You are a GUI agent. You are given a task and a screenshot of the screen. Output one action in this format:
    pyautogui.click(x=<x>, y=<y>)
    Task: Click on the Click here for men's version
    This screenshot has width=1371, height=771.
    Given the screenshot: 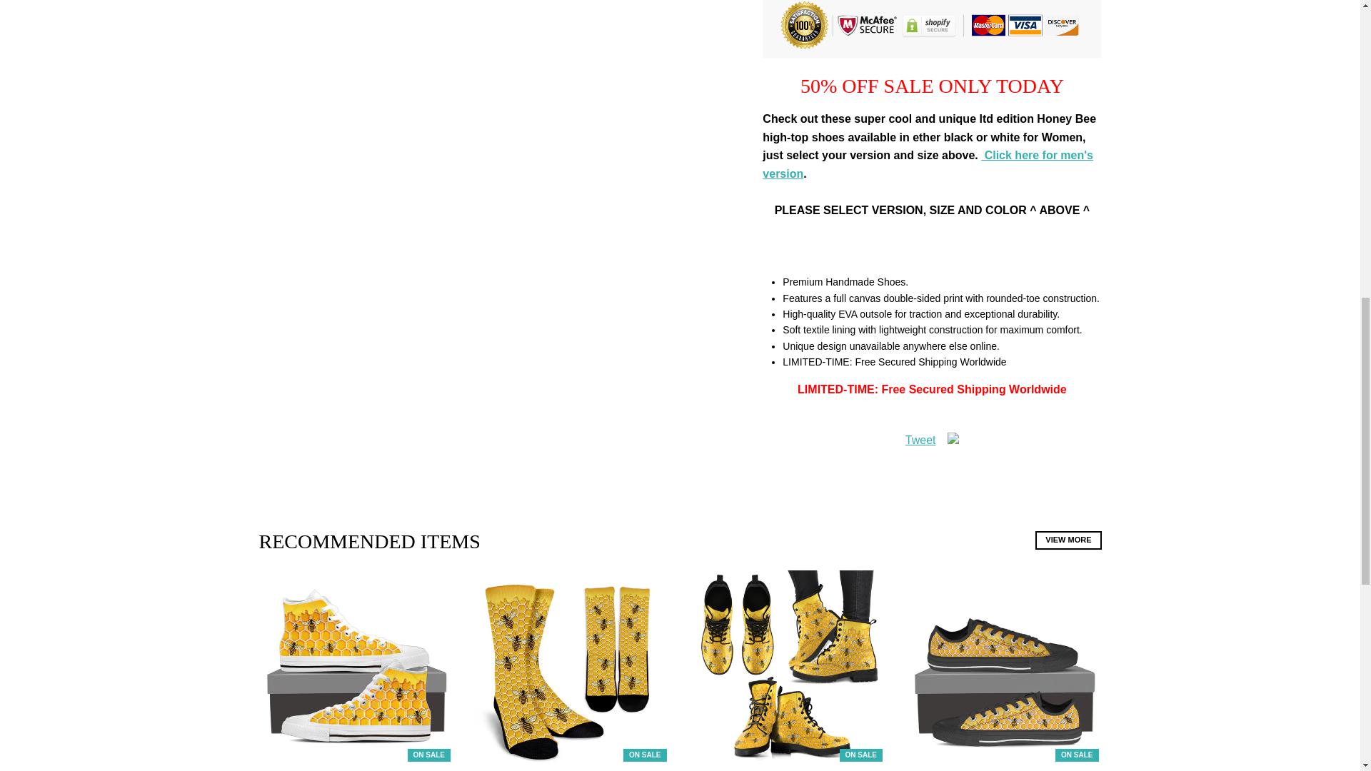 What is the action you would take?
    pyautogui.click(x=927, y=164)
    